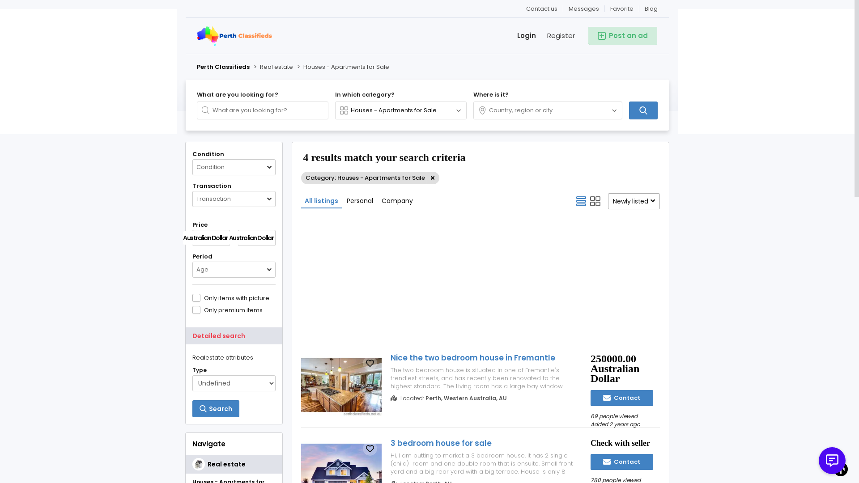  What do you see at coordinates (216, 409) in the screenshot?
I see `Search` at bounding box center [216, 409].